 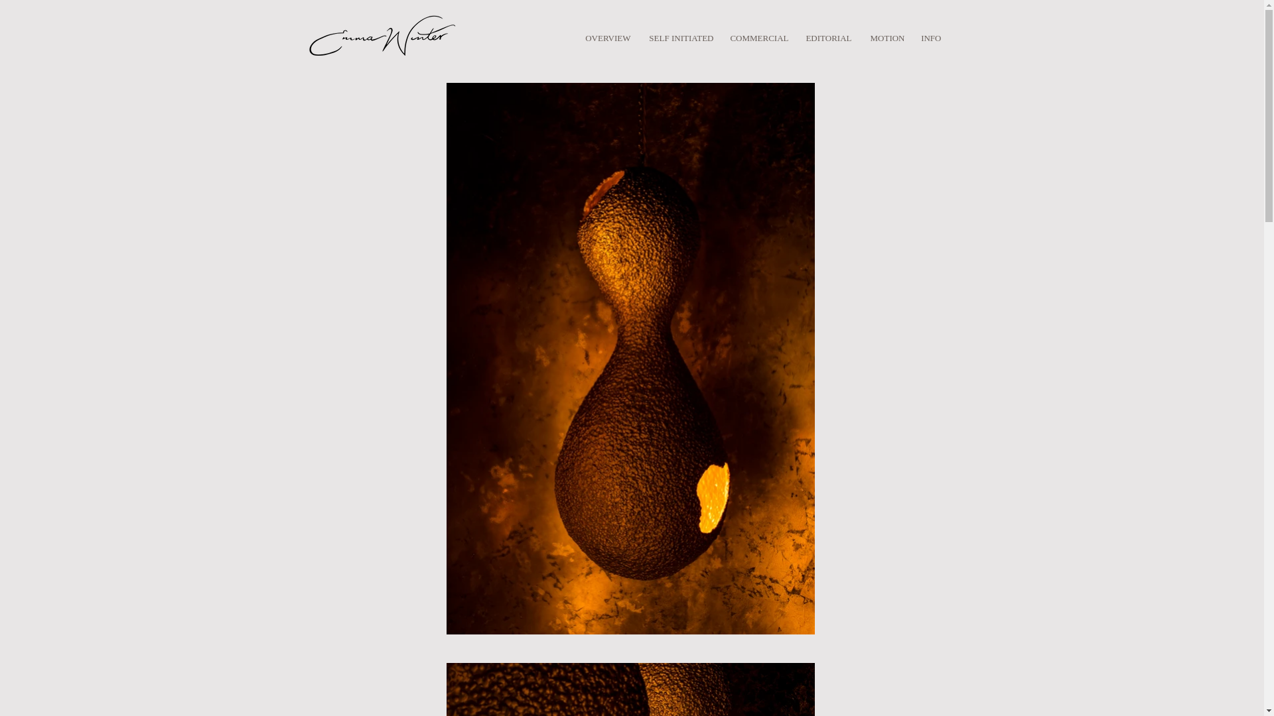 What do you see at coordinates (606, 38) in the screenshot?
I see `OVERVIEW` at bounding box center [606, 38].